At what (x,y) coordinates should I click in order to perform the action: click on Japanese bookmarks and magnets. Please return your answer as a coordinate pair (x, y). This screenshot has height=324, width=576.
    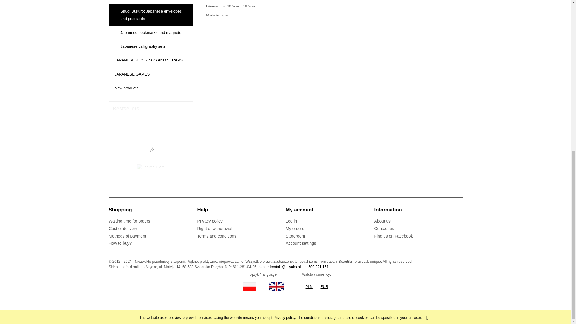
    Looking at the image, I should click on (151, 32).